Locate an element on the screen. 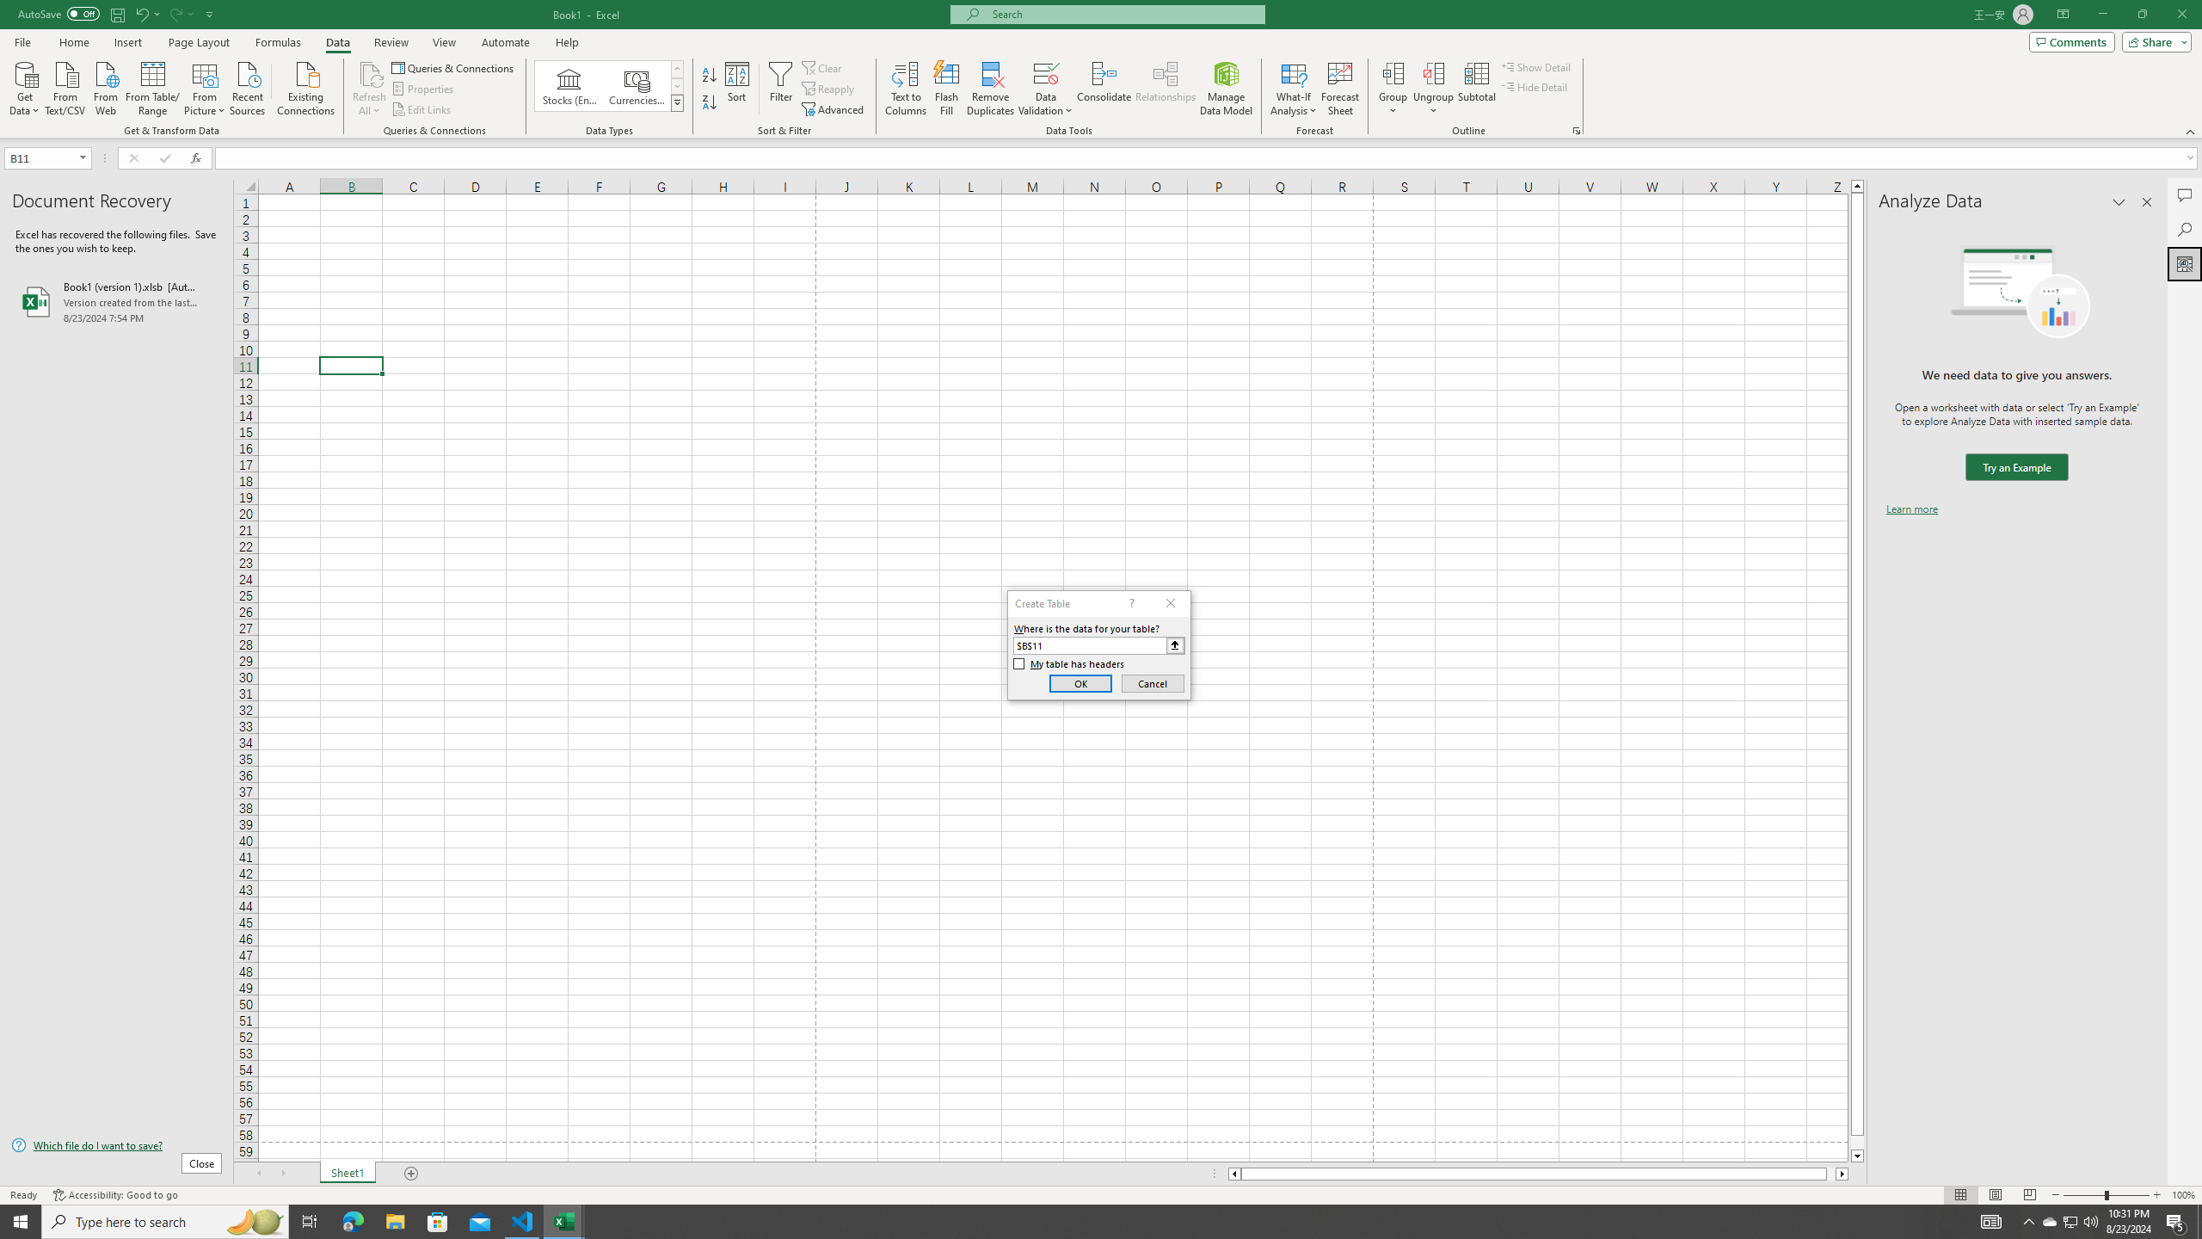 This screenshot has width=2202, height=1239. Add Sheet is located at coordinates (413, 1174).